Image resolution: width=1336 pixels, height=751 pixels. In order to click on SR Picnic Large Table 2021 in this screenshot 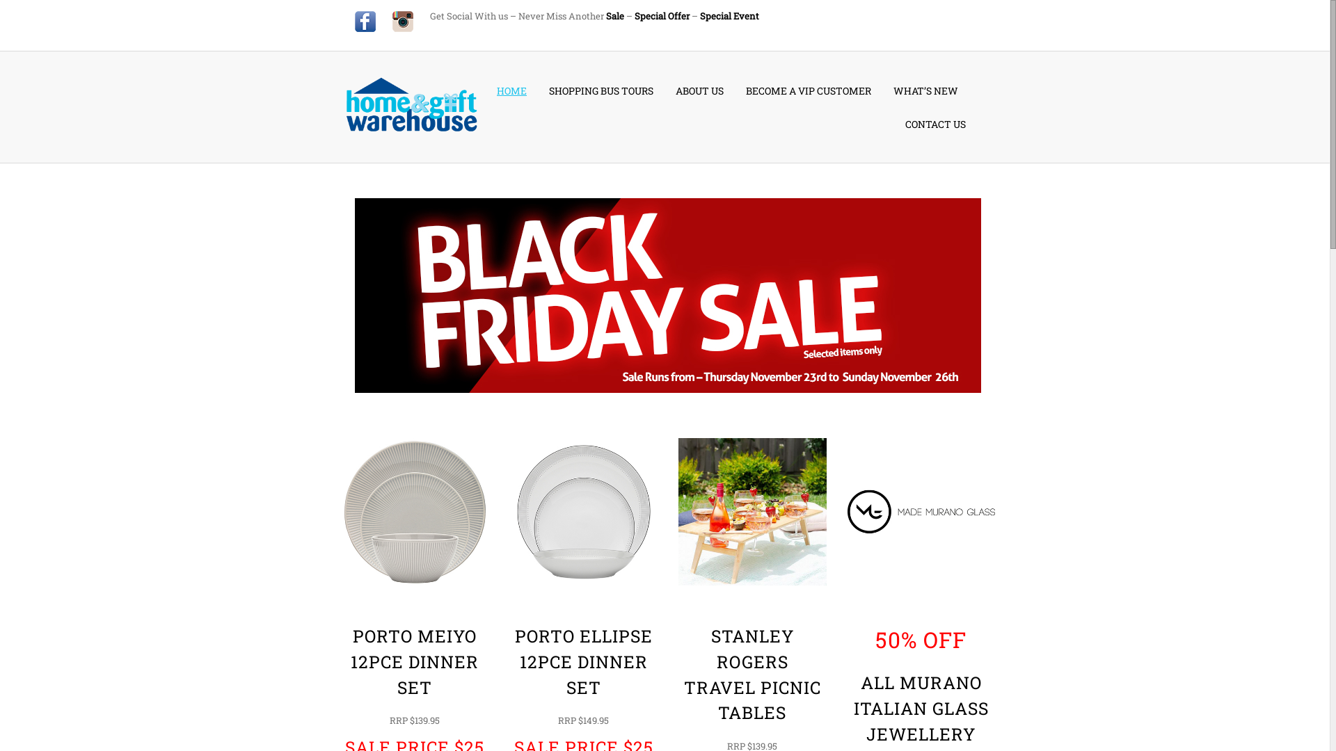, I will do `click(753, 512)`.